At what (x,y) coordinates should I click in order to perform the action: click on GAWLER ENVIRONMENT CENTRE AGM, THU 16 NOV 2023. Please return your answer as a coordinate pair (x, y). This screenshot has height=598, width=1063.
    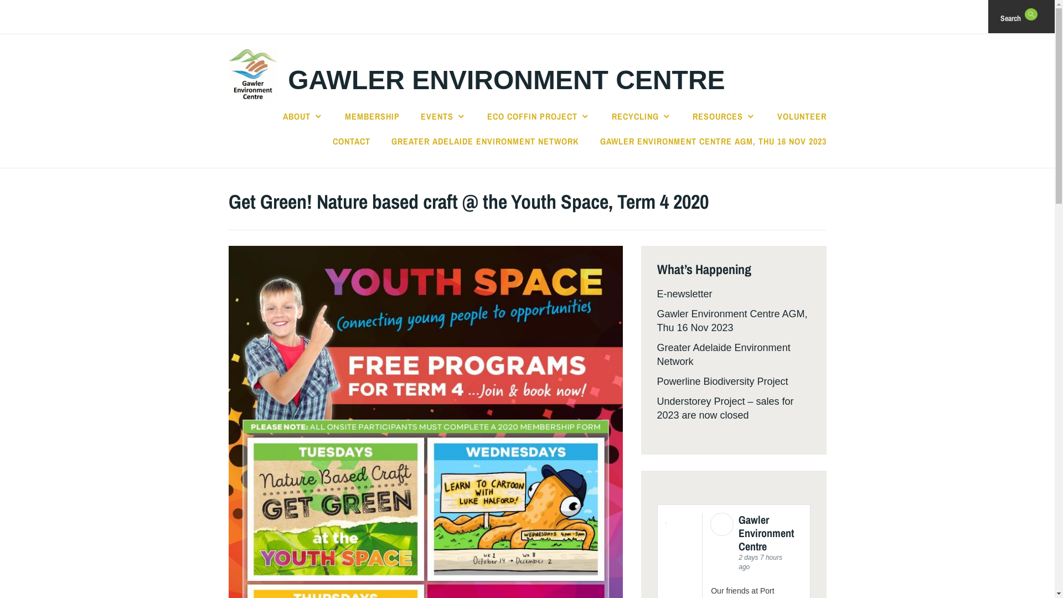
    Looking at the image, I should click on (713, 141).